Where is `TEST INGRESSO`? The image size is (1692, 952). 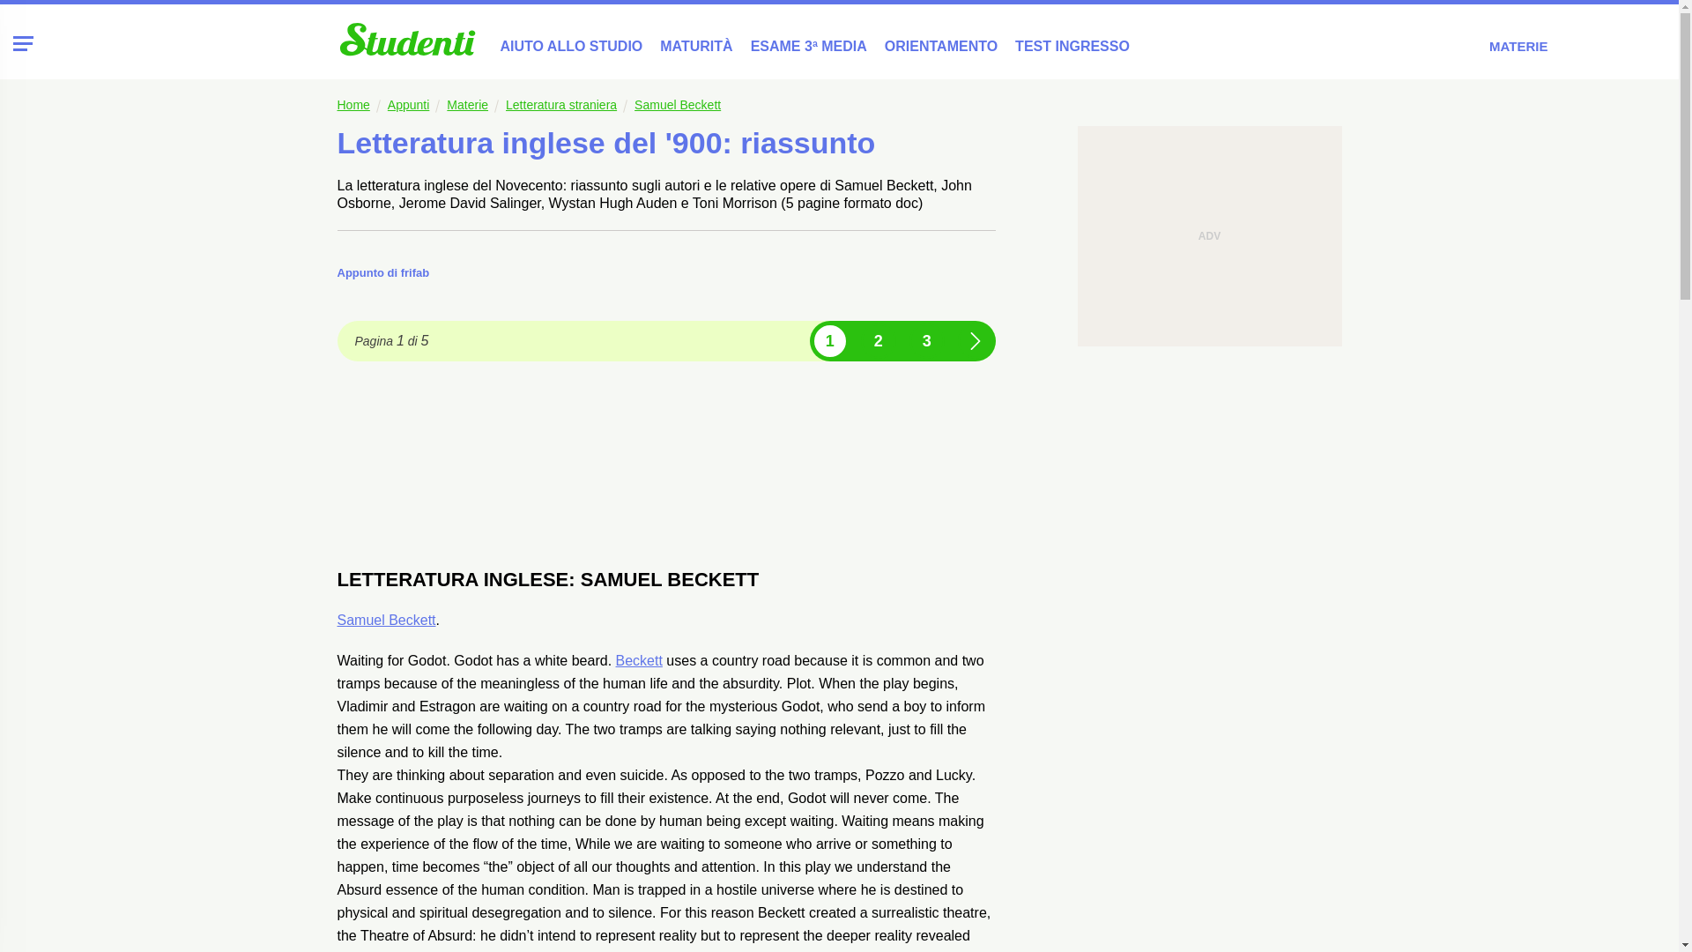 TEST INGRESSO is located at coordinates (1072, 46).